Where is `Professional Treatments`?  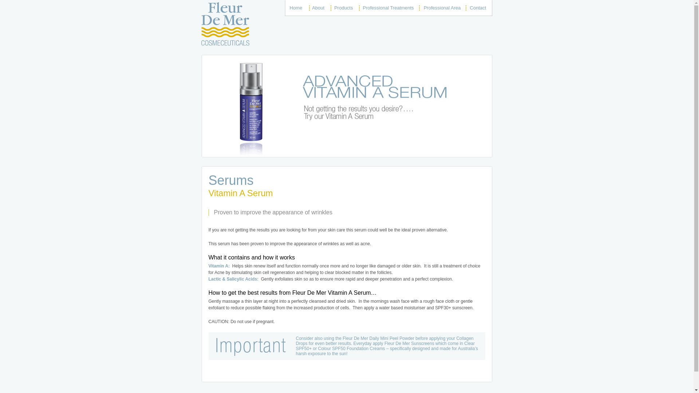 Professional Treatments is located at coordinates (388, 8).